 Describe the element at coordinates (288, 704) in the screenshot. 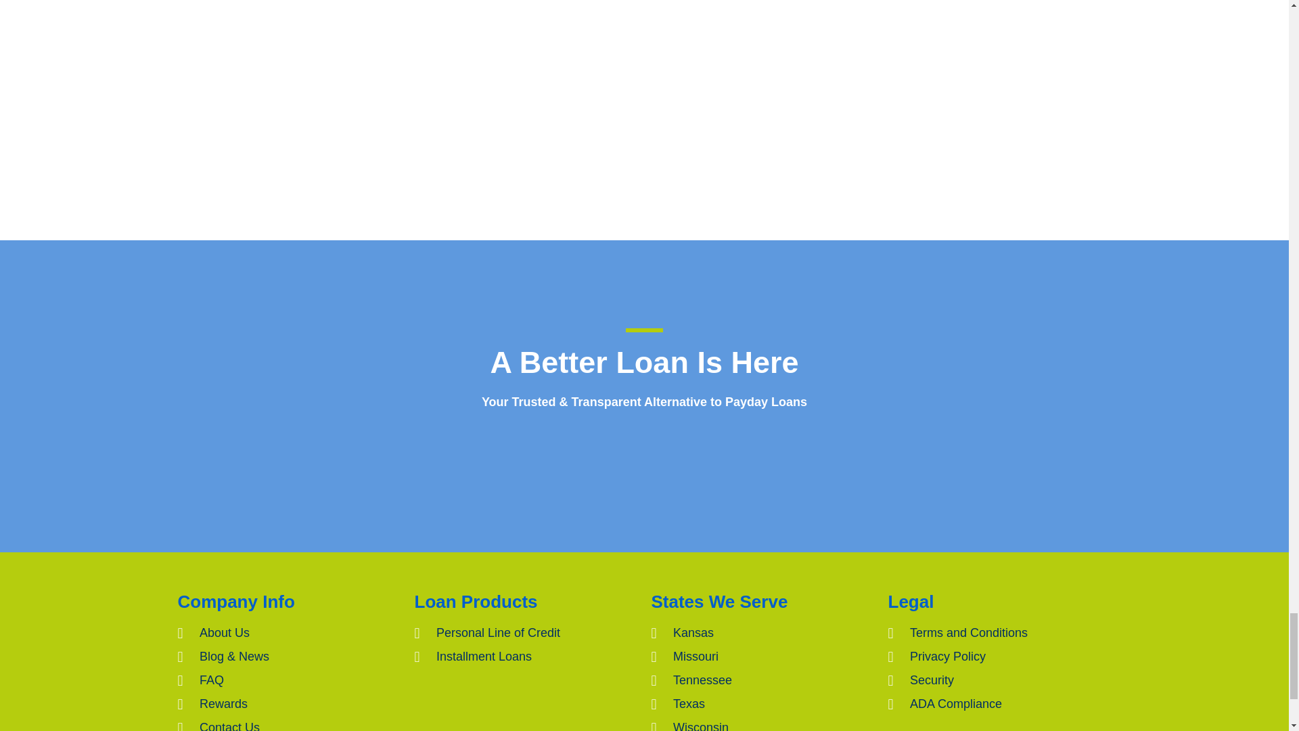

I see `Rewards` at that location.